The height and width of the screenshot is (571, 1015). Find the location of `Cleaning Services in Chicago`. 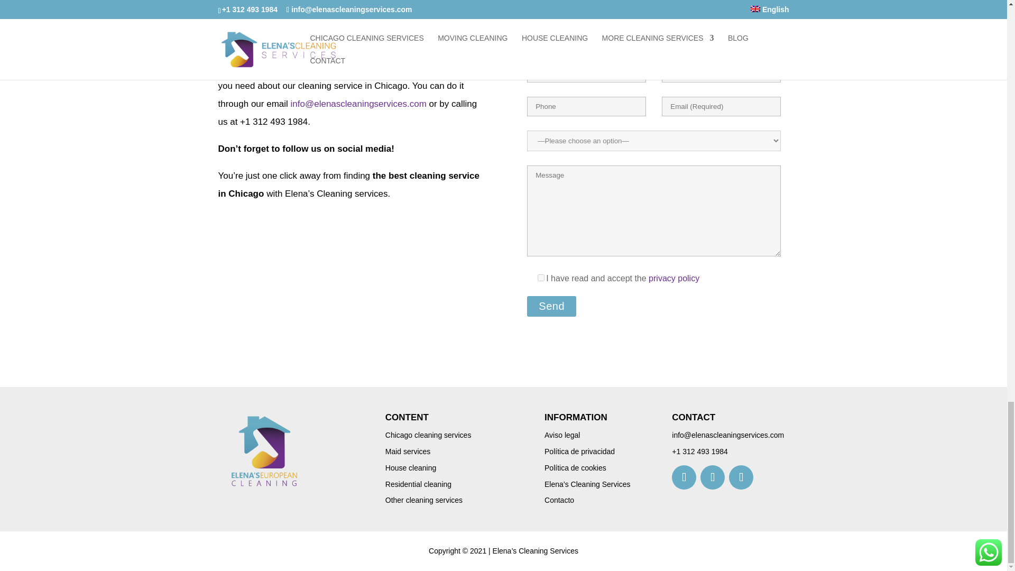

Cleaning Services in Chicago is located at coordinates (264, 450).